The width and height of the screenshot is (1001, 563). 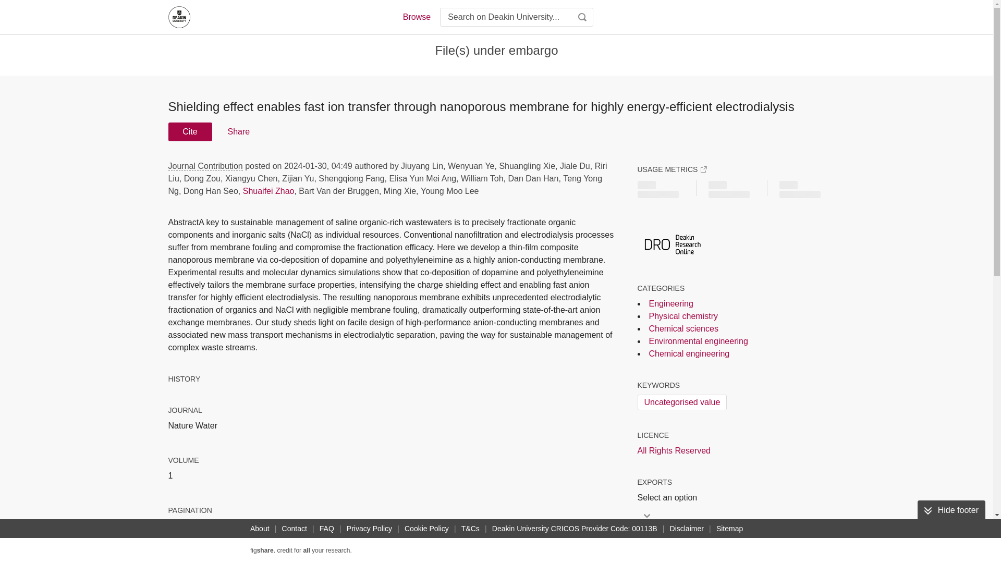 I want to click on About, so click(x=260, y=529).